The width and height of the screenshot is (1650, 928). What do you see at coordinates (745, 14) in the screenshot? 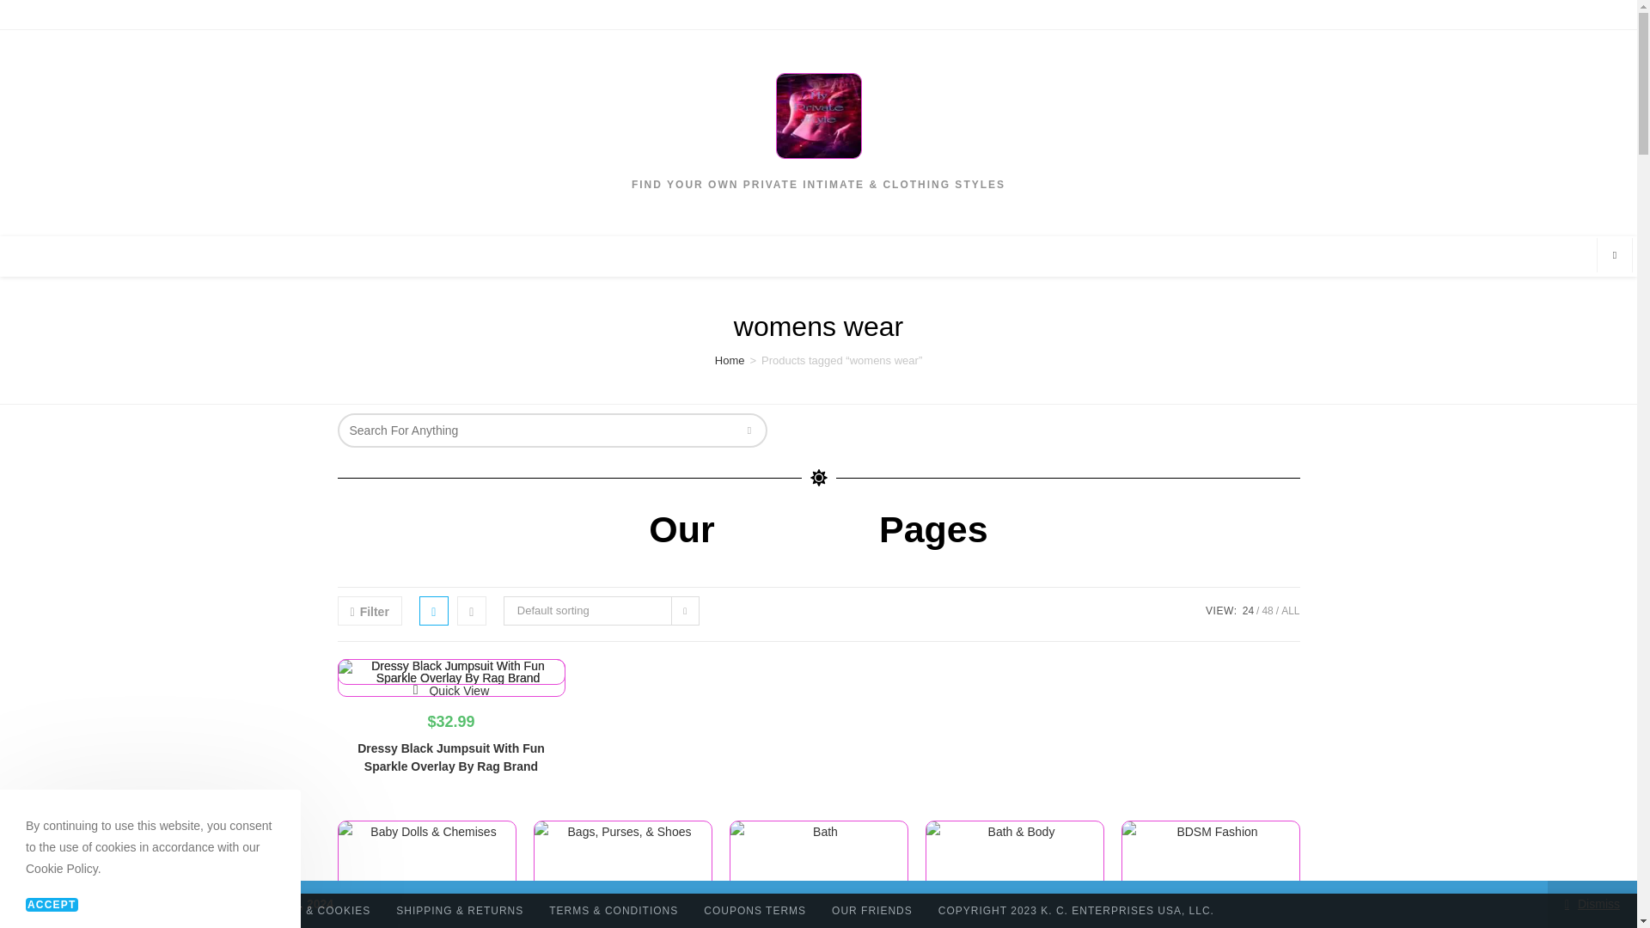
I see `SHOP` at bounding box center [745, 14].